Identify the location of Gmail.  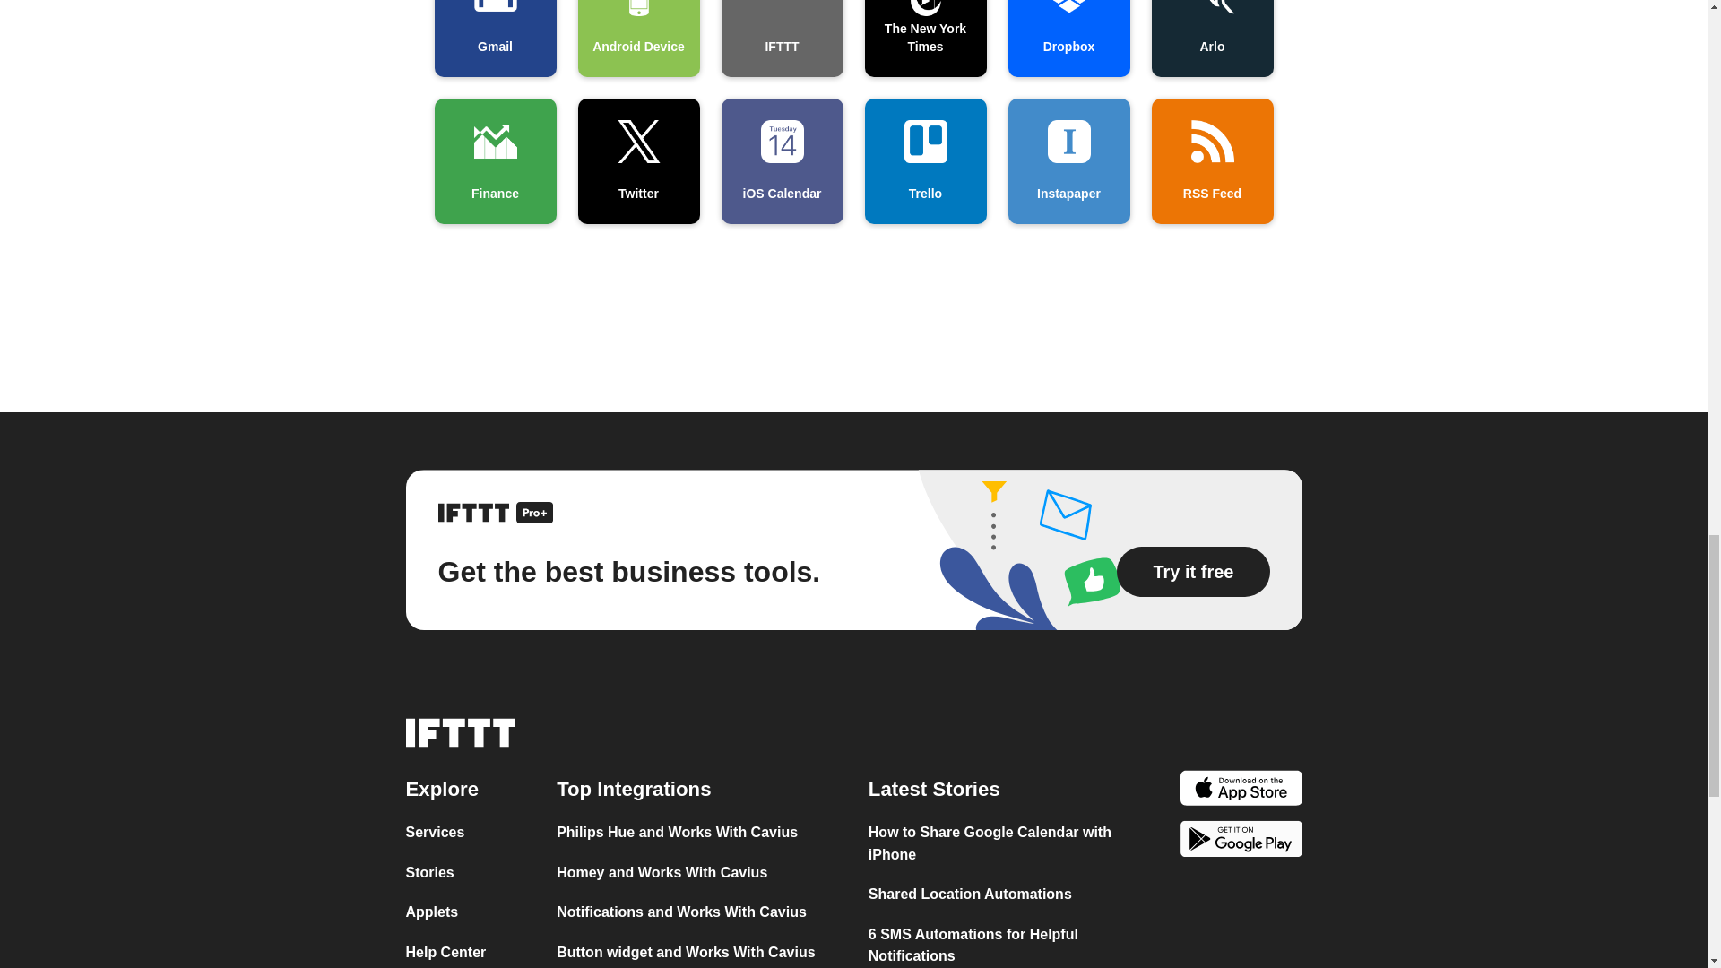
(495, 39).